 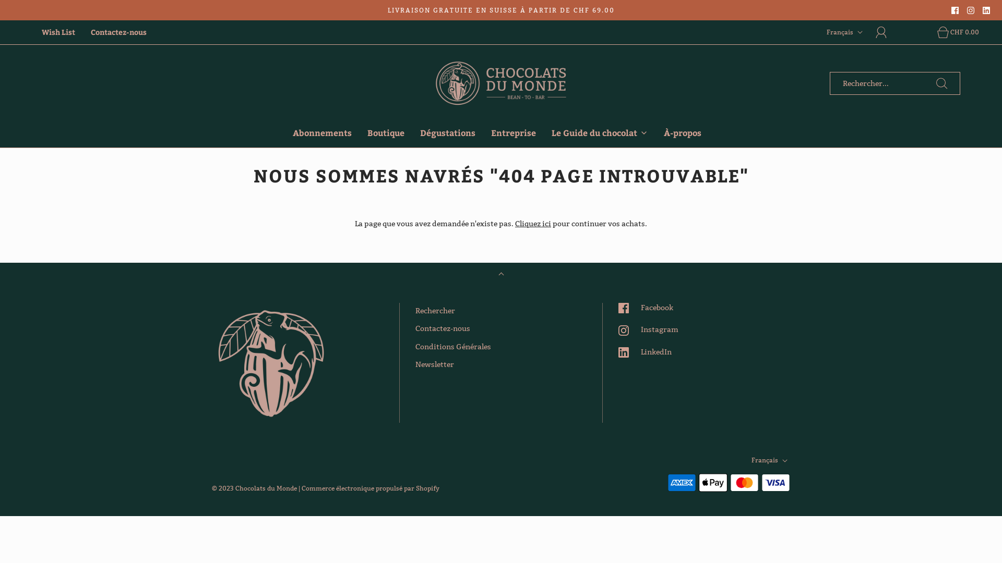 I want to click on Contactez-nous, so click(x=119, y=32).